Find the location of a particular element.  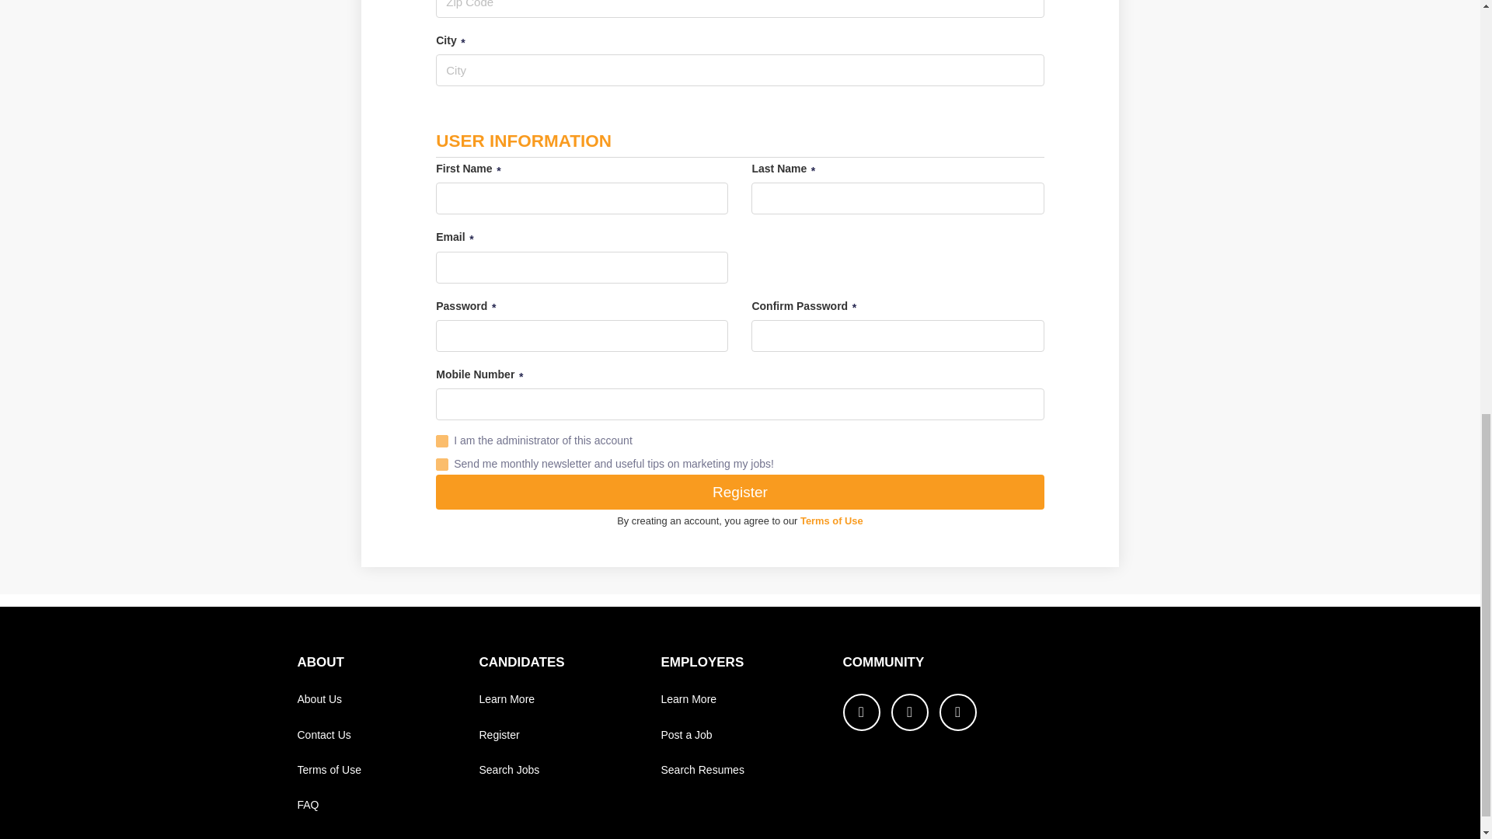

Post a Job is located at coordinates (685, 735).